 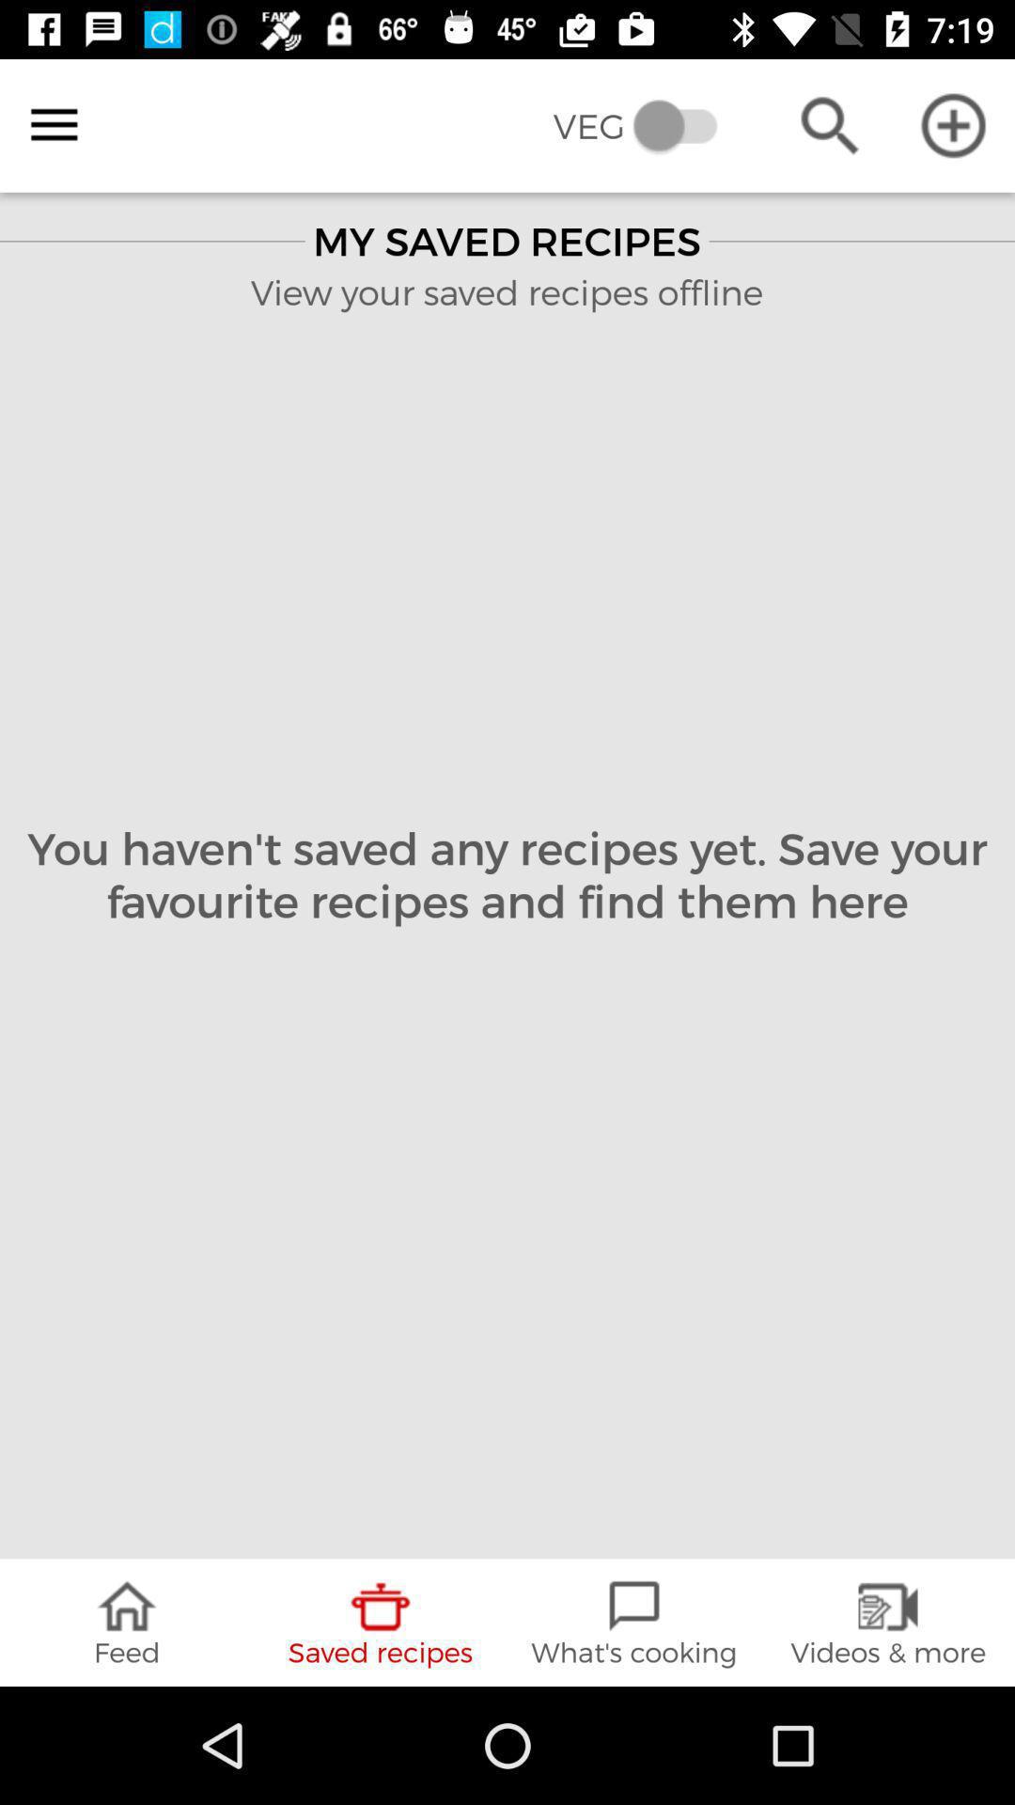 What do you see at coordinates (888, 1623) in the screenshot?
I see `press videos & more at the bottom right corner` at bounding box center [888, 1623].